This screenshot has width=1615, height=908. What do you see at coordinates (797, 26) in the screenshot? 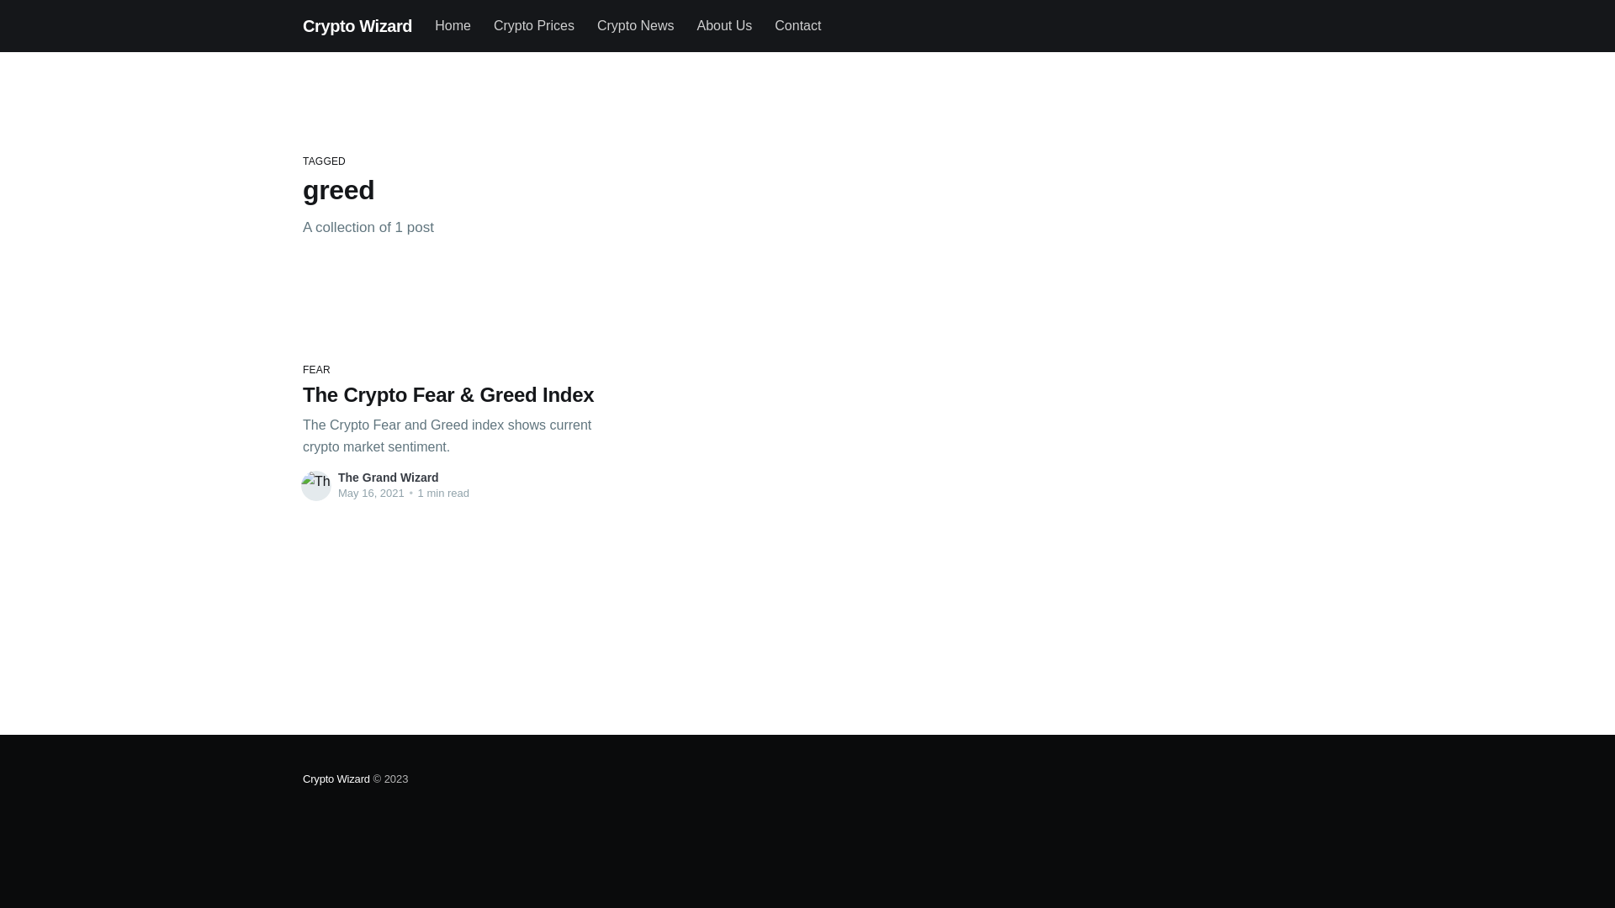
I see `Contact` at bounding box center [797, 26].